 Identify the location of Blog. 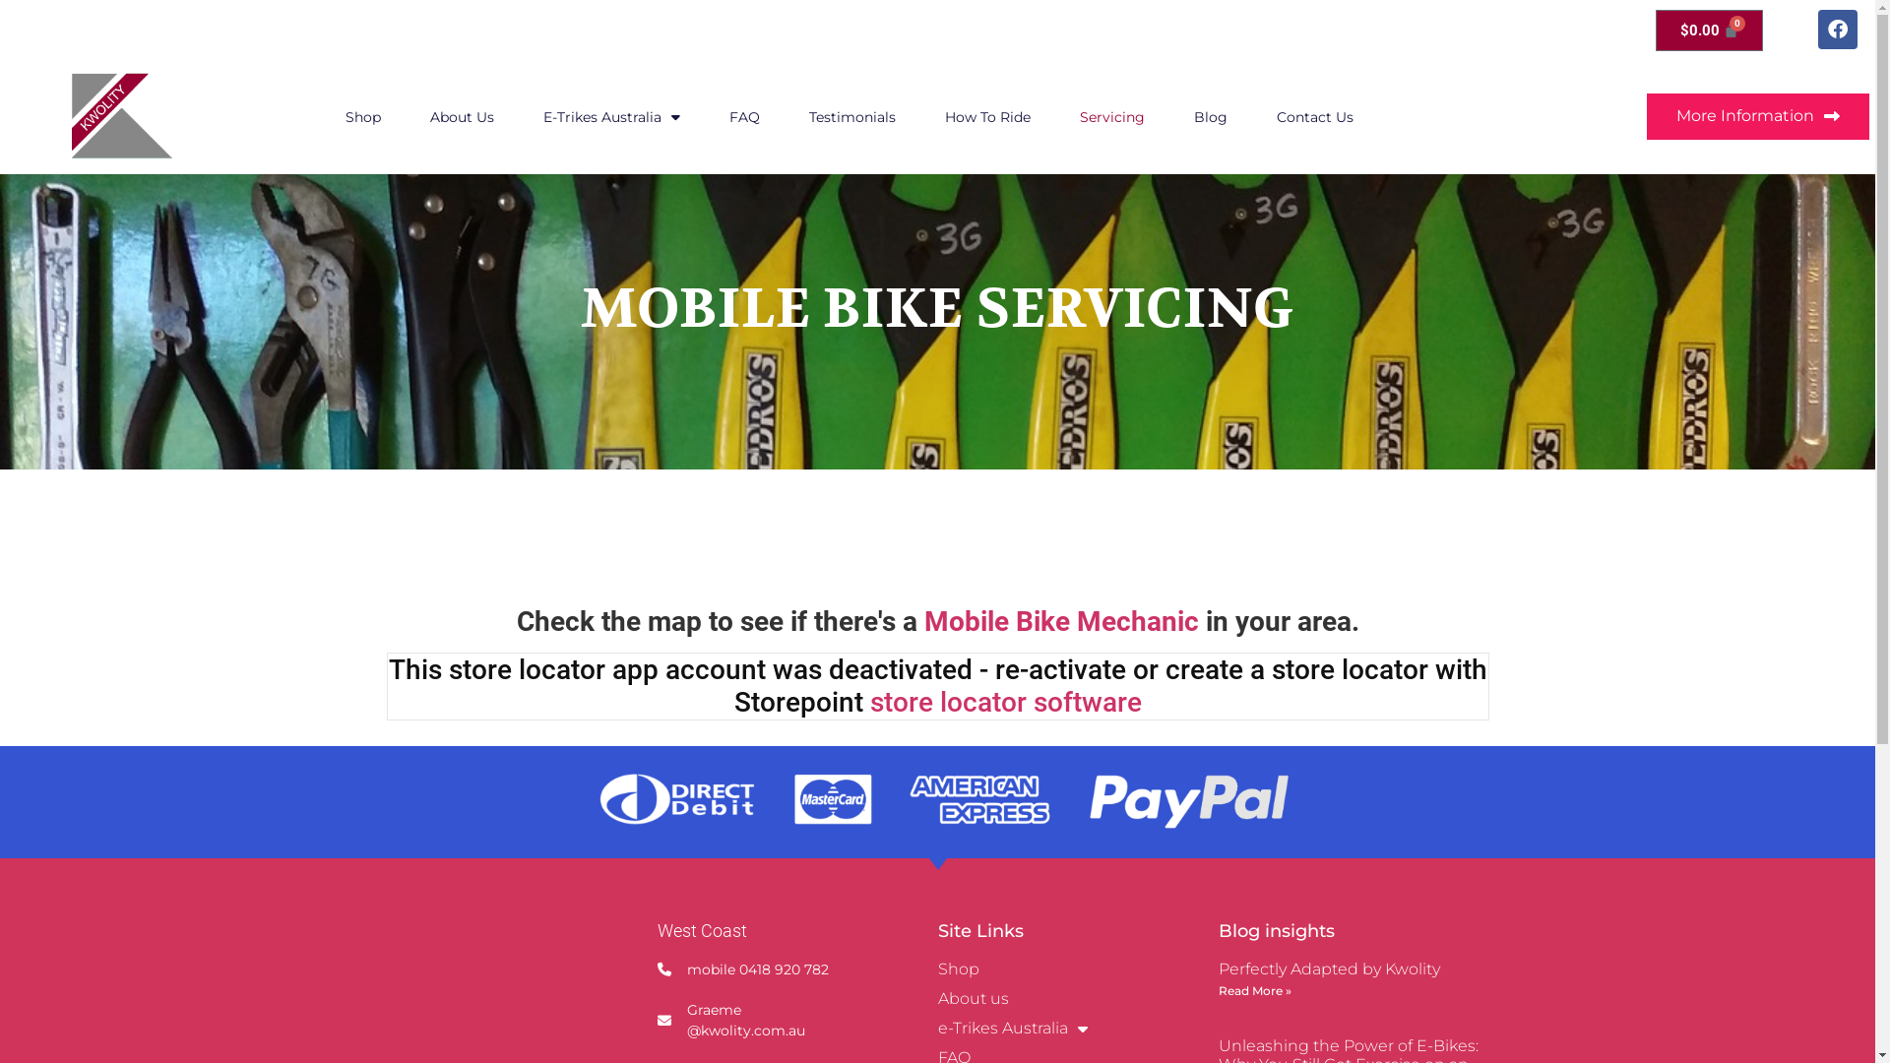
(1211, 117).